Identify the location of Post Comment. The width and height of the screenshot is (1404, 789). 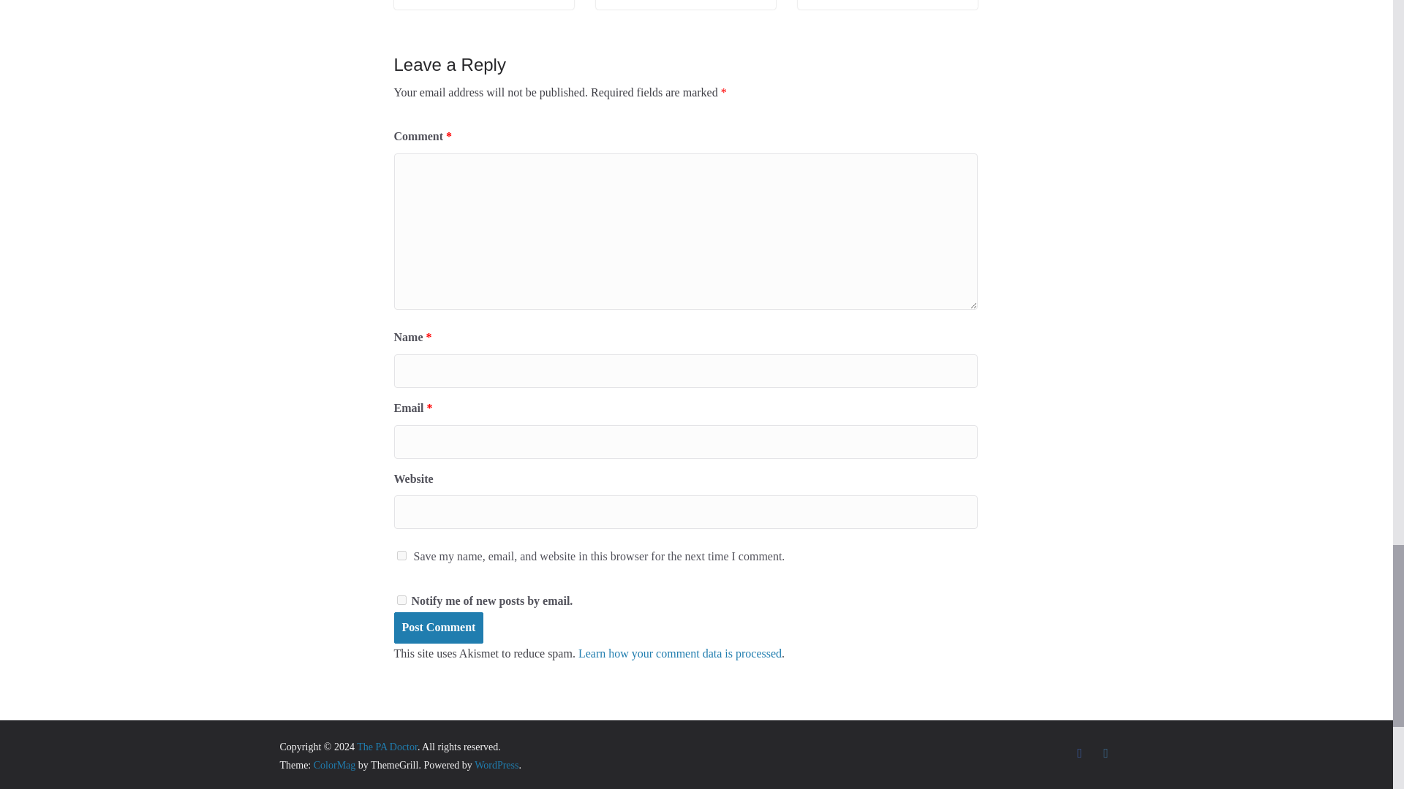
(437, 628).